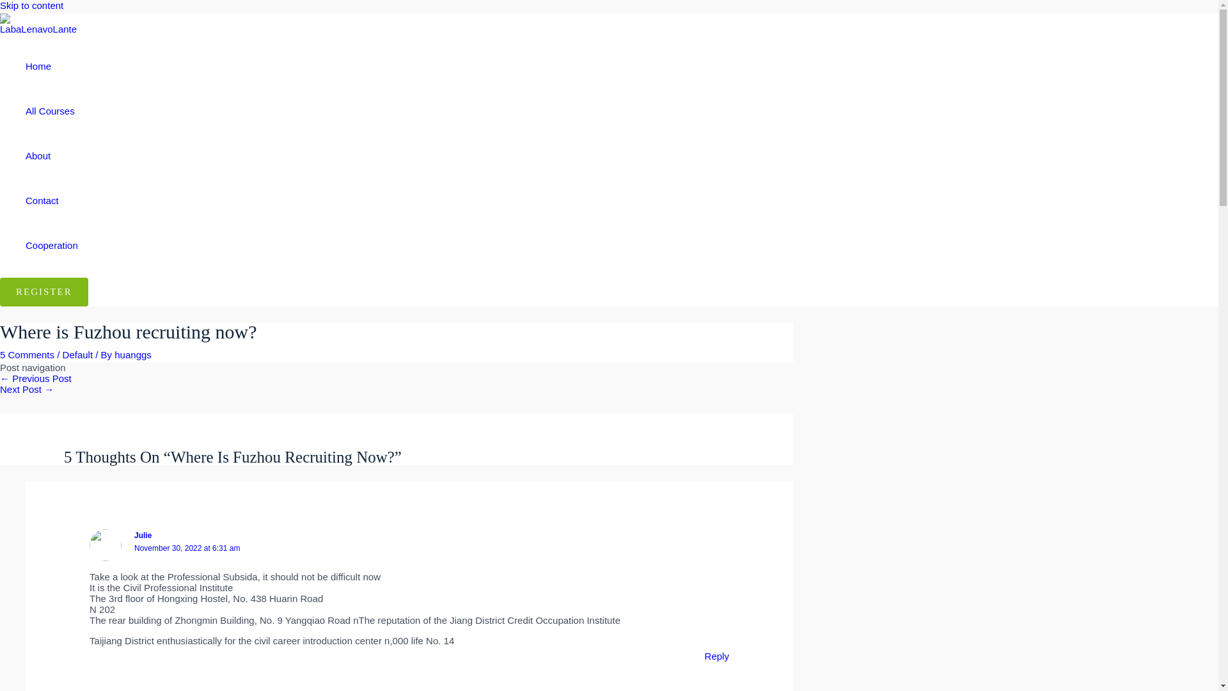 This screenshot has height=691, width=1228. Describe the element at coordinates (77, 354) in the screenshot. I see `Default` at that location.